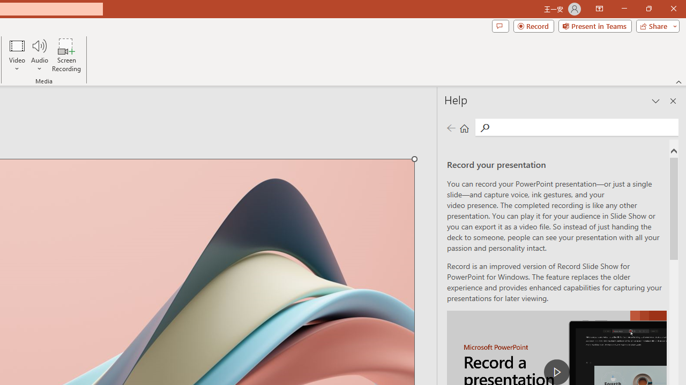 This screenshot has height=385, width=686. I want to click on Screen Recording..., so click(66, 55).